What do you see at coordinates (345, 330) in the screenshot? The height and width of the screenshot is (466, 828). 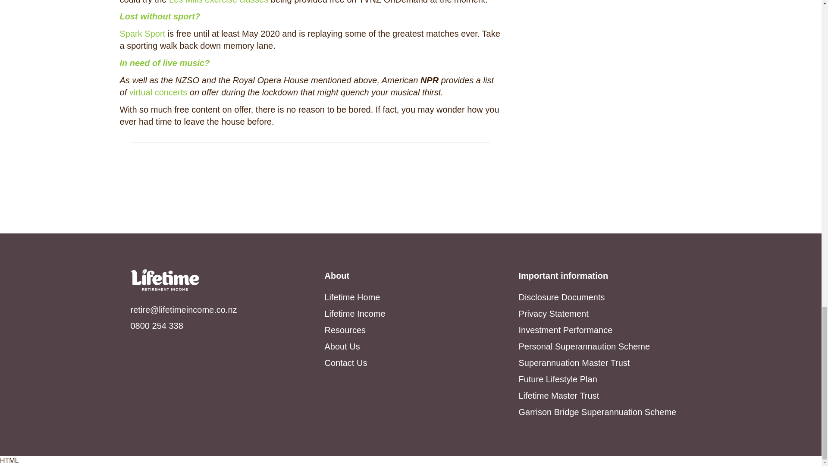 I see `Resources` at bounding box center [345, 330].